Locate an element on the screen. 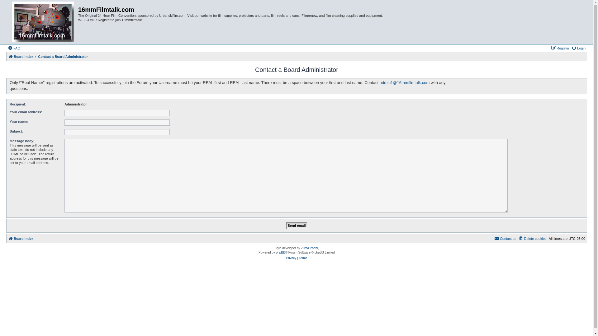 The width and height of the screenshot is (598, 336). Privacy is located at coordinates (291, 258).